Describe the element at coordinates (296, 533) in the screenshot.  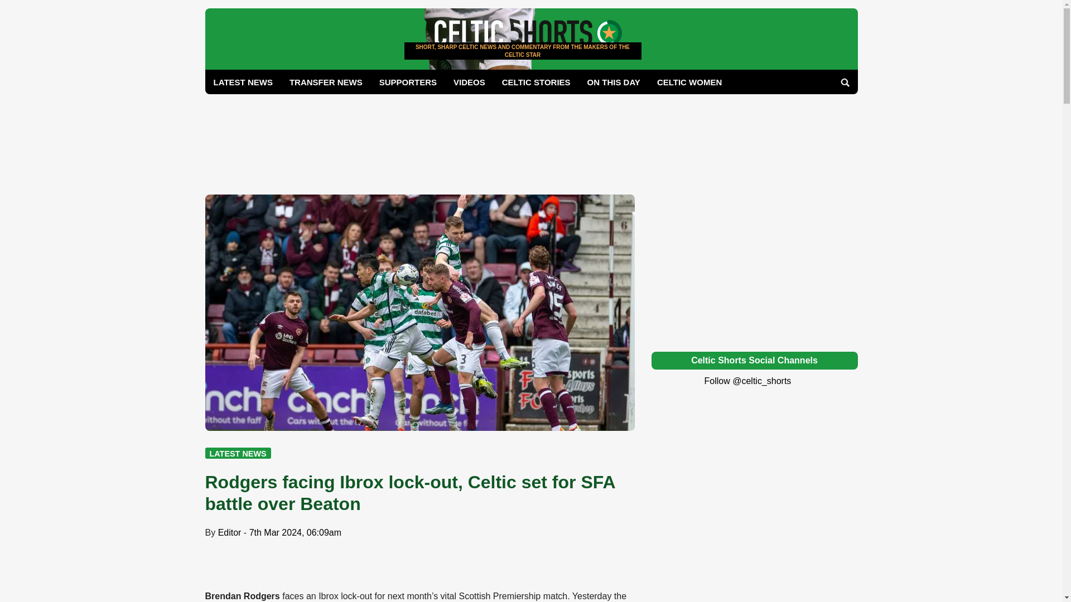
I see `7th Mar 2024, 06:09am` at that location.